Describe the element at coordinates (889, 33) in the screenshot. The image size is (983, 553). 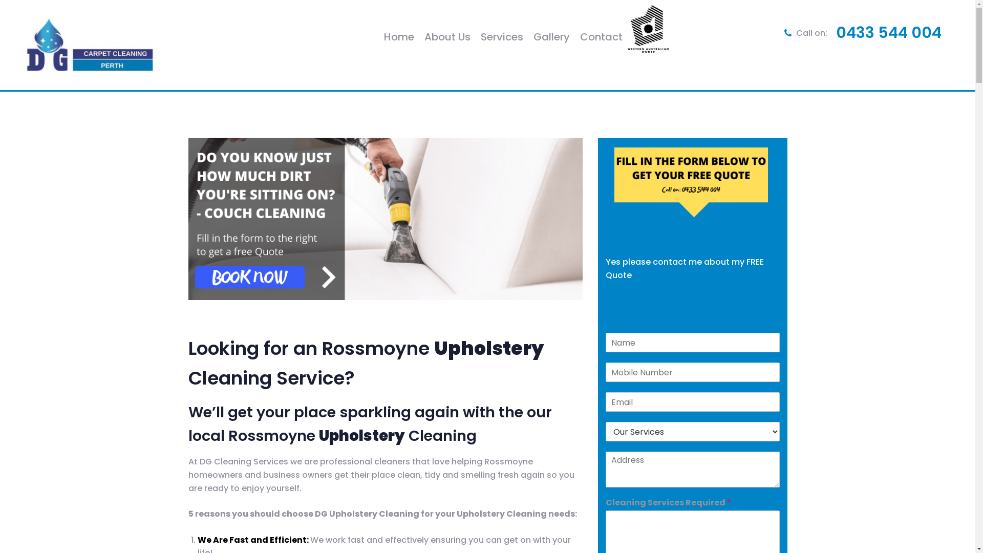
I see `0433 544 004` at that location.